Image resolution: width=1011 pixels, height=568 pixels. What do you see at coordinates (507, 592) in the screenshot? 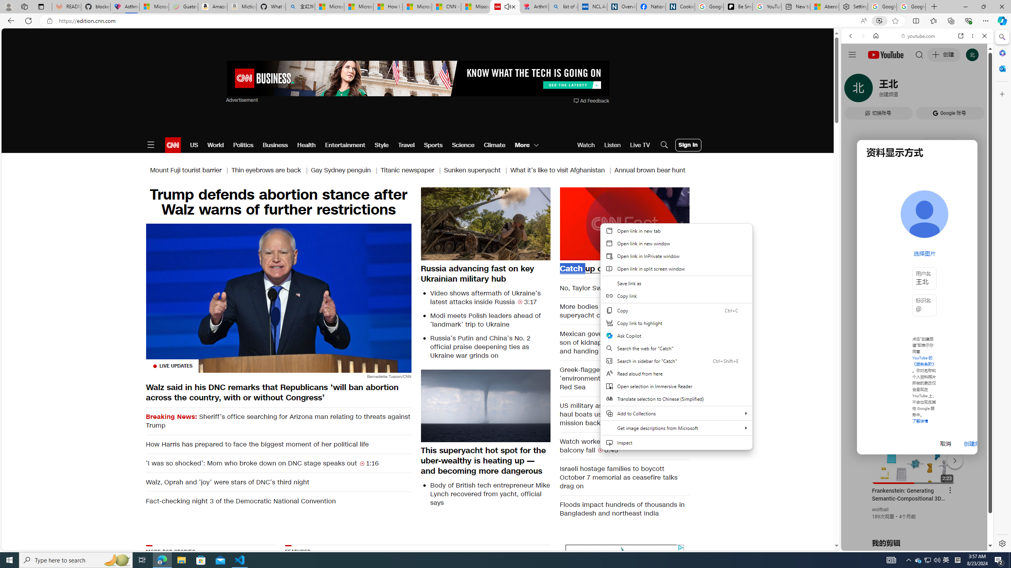
I see `AutomationID: bg2` at bounding box center [507, 592].